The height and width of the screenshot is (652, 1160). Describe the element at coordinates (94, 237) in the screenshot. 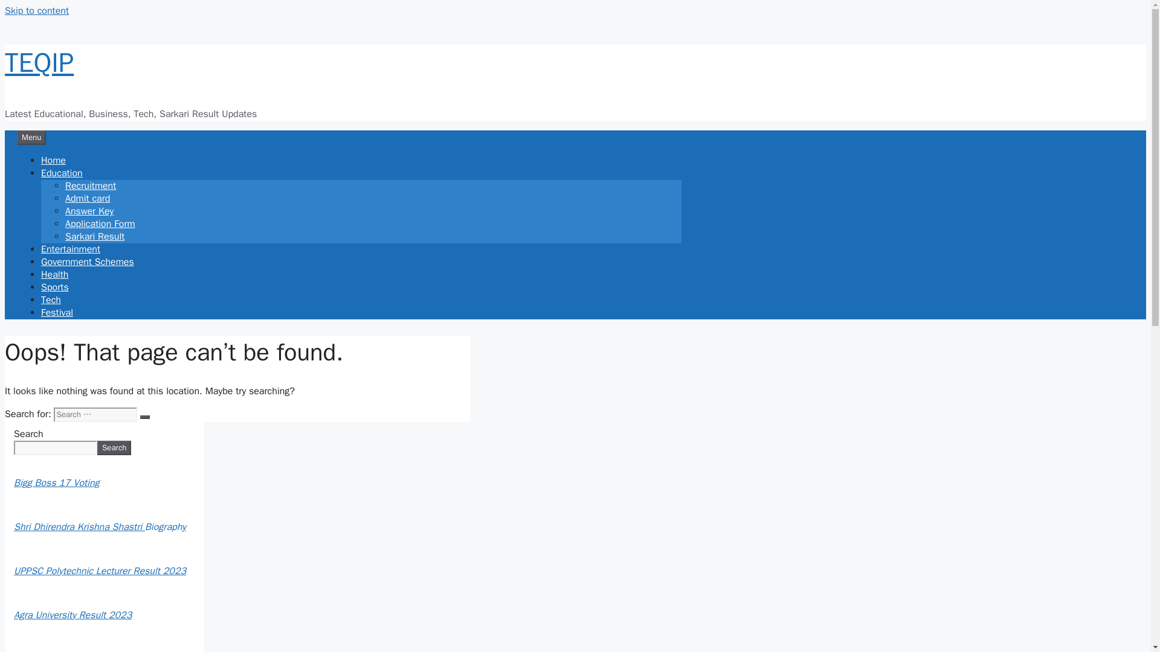

I see `Sarkari Result` at that location.